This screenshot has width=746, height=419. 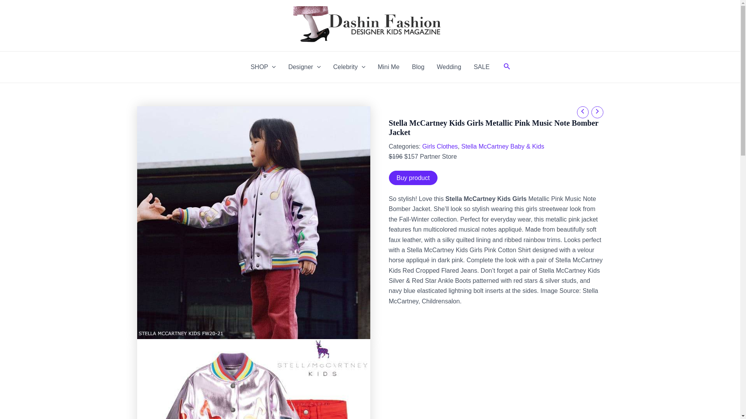 I want to click on Designer, so click(x=305, y=67).